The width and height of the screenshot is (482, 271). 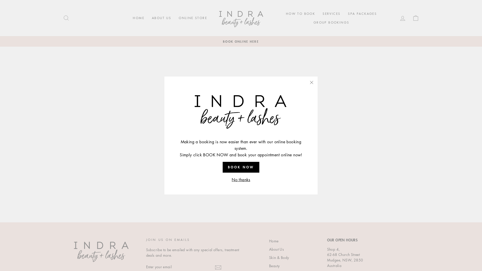 What do you see at coordinates (300, 14) in the screenshot?
I see `HOW TO BOOK` at bounding box center [300, 14].